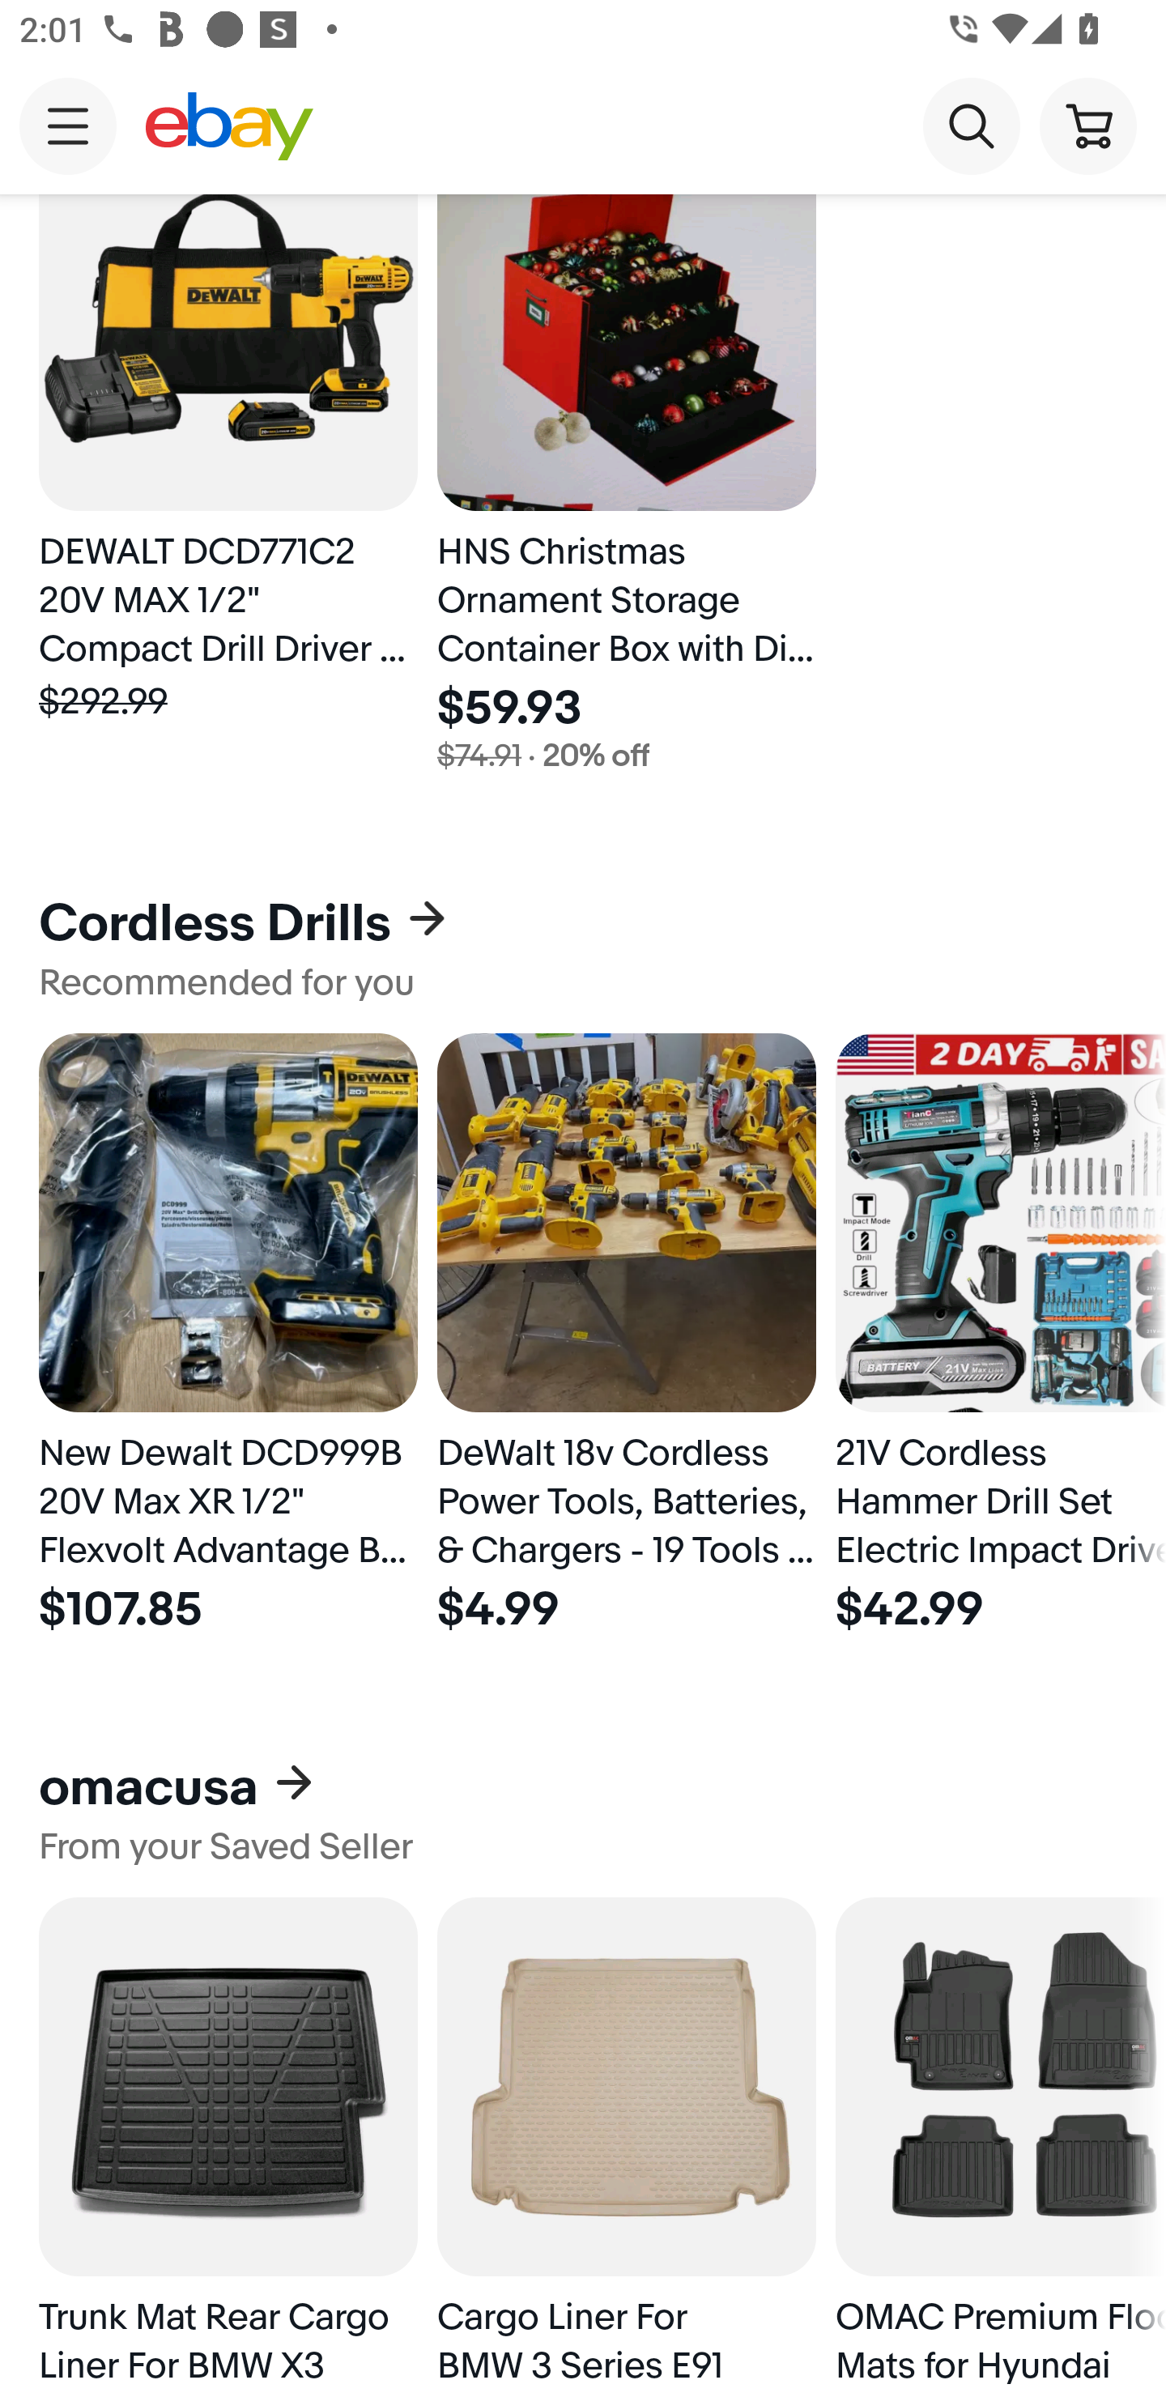 Image resolution: width=1166 pixels, height=2397 pixels. Describe the element at coordinates (971, 125) in the screenshot. I see `Search` at that location.